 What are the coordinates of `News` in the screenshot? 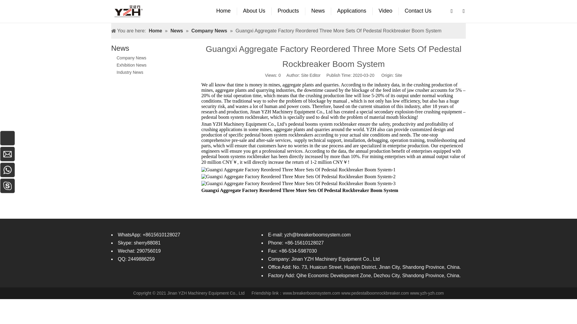 It's located at (318, 11).